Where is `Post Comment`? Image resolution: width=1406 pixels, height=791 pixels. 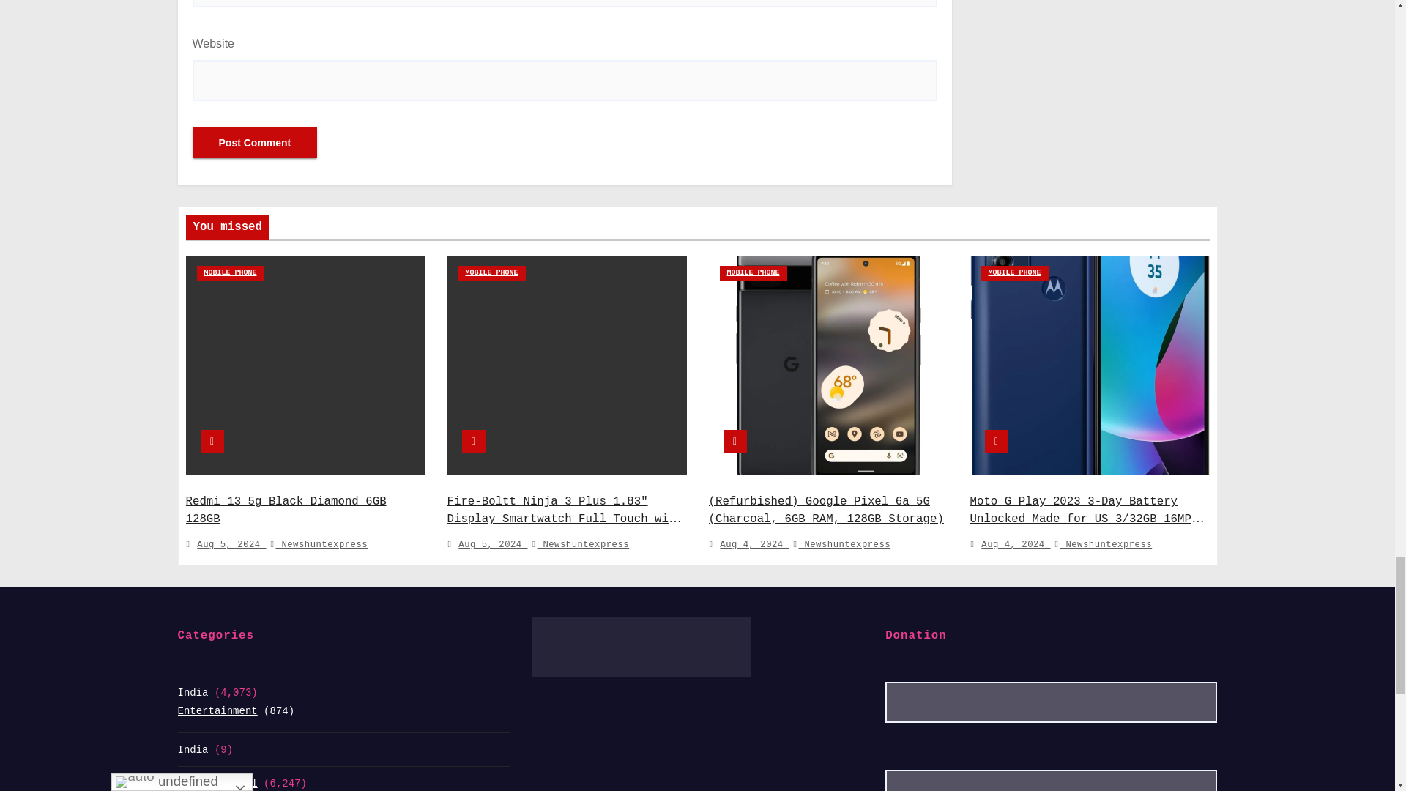
Post Comment is located at coordinates (254, 142).